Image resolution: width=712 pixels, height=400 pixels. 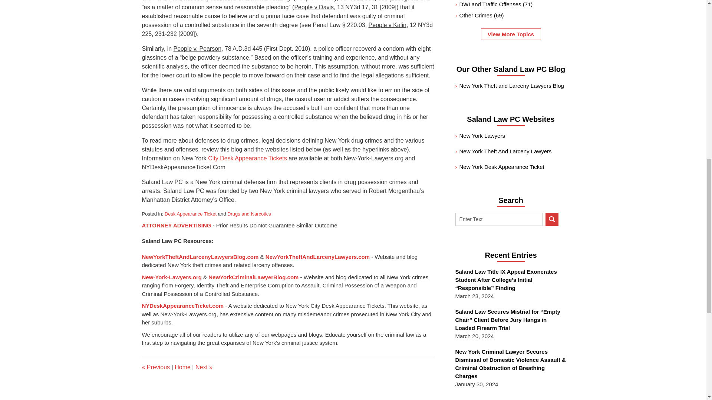 I want to click on NewYorkTheftAndLarcenyLawyers.com, so click(x=317, y=257).